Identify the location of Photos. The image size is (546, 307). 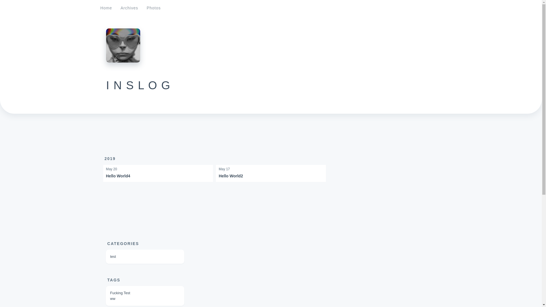
(154, 8).